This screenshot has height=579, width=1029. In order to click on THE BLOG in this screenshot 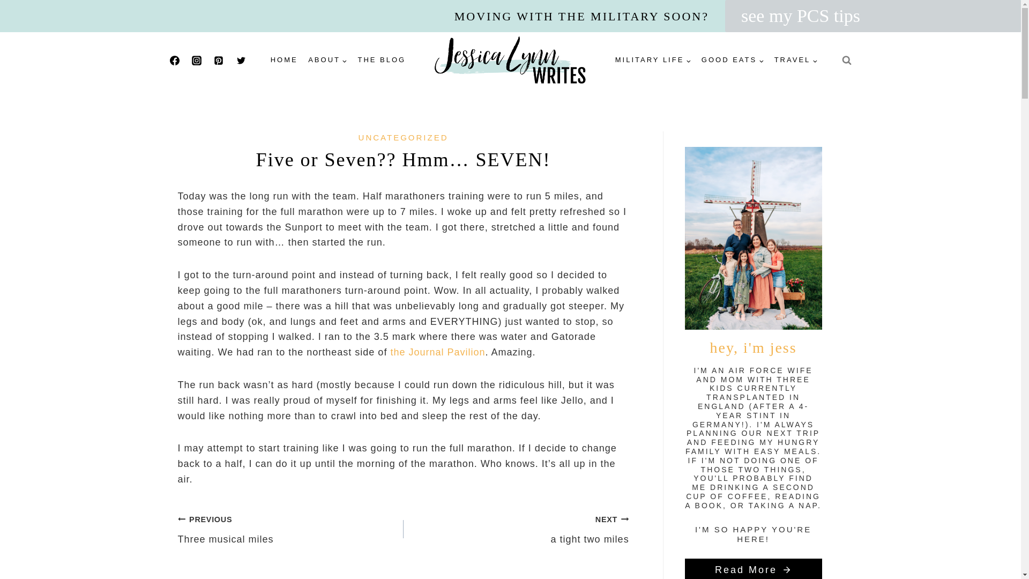, I will do `click(382, 60)`.